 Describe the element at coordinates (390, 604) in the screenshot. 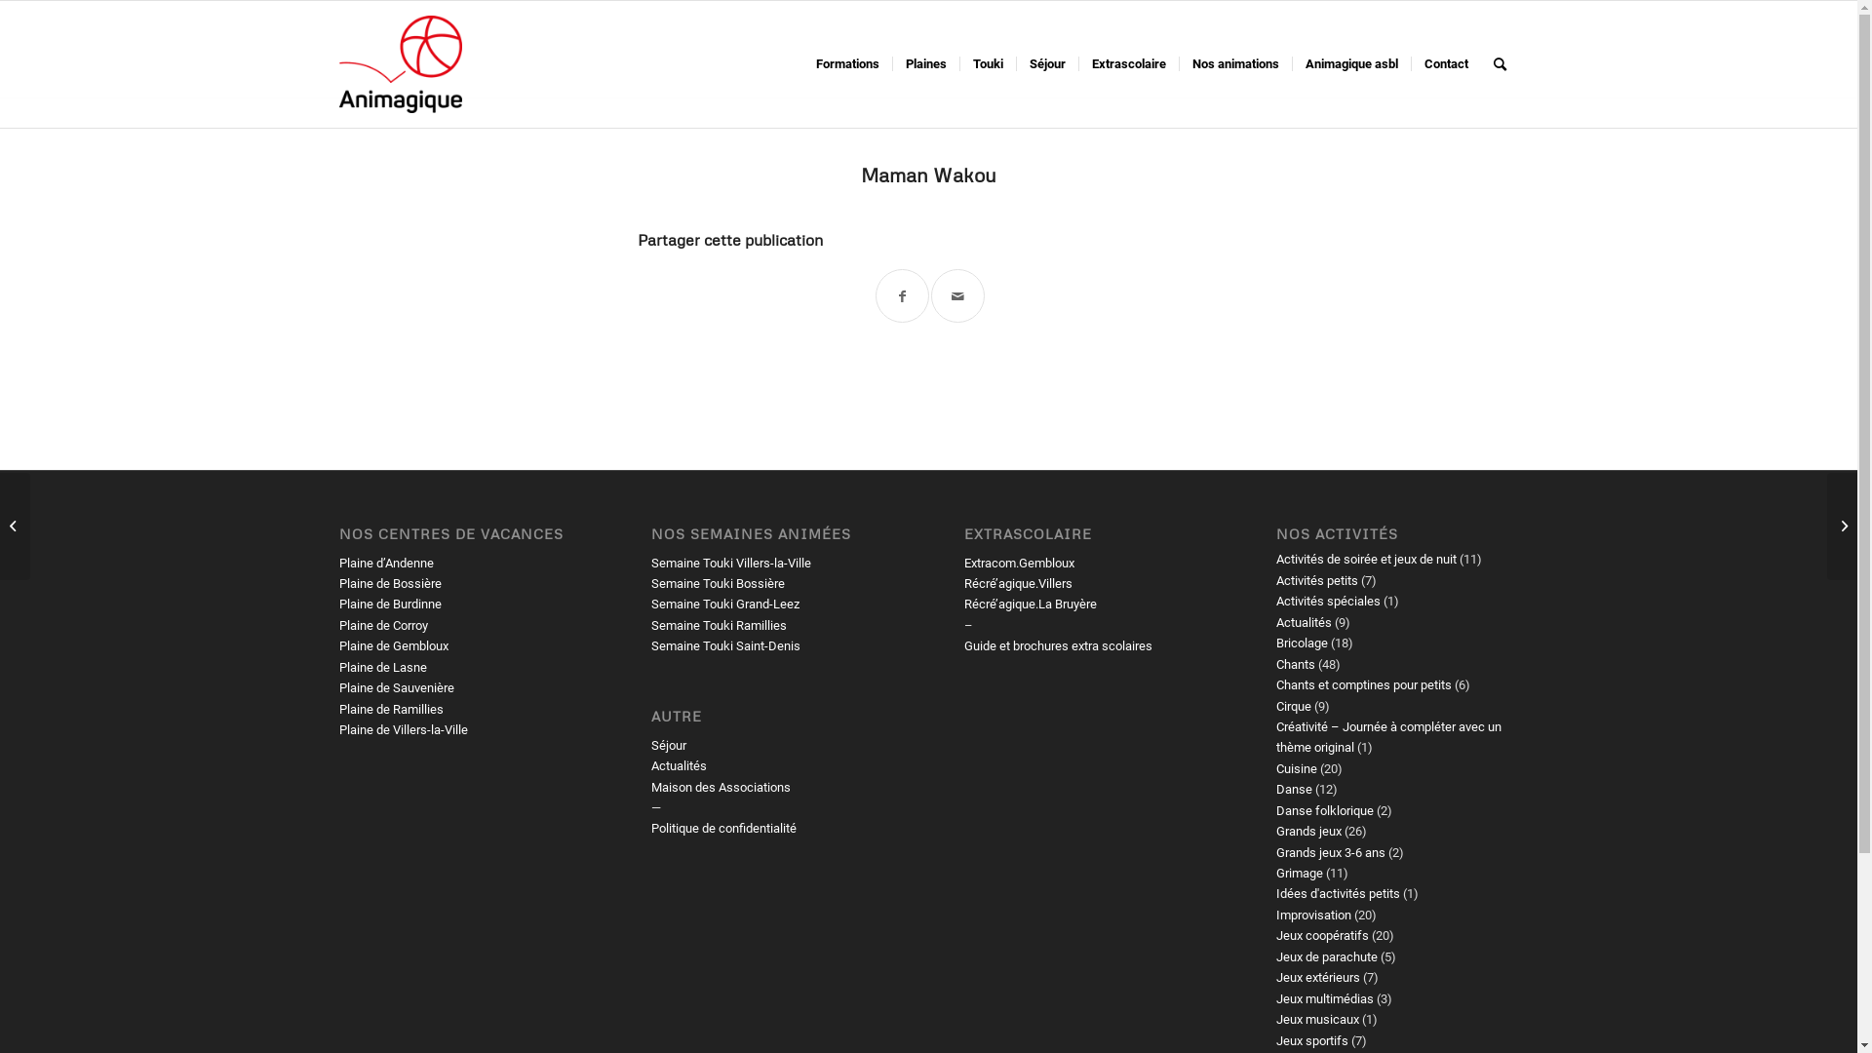

I see `Plaine de Burdinne` at that location.